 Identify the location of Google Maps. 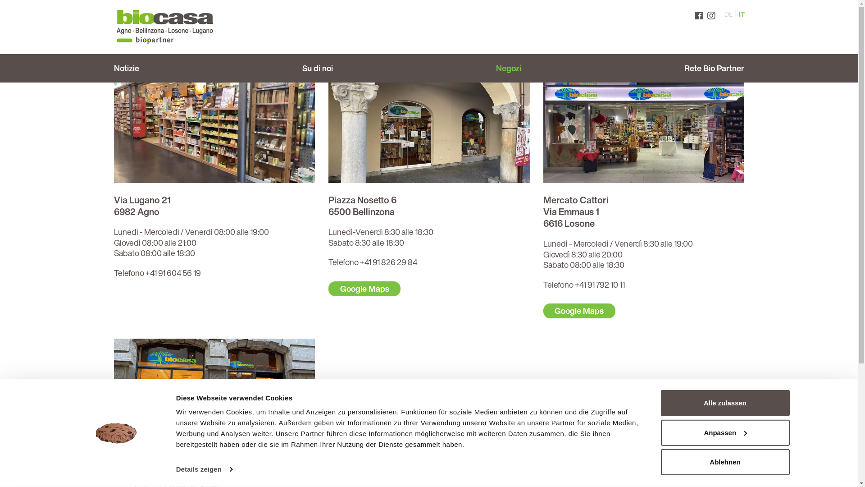
(579, 311).